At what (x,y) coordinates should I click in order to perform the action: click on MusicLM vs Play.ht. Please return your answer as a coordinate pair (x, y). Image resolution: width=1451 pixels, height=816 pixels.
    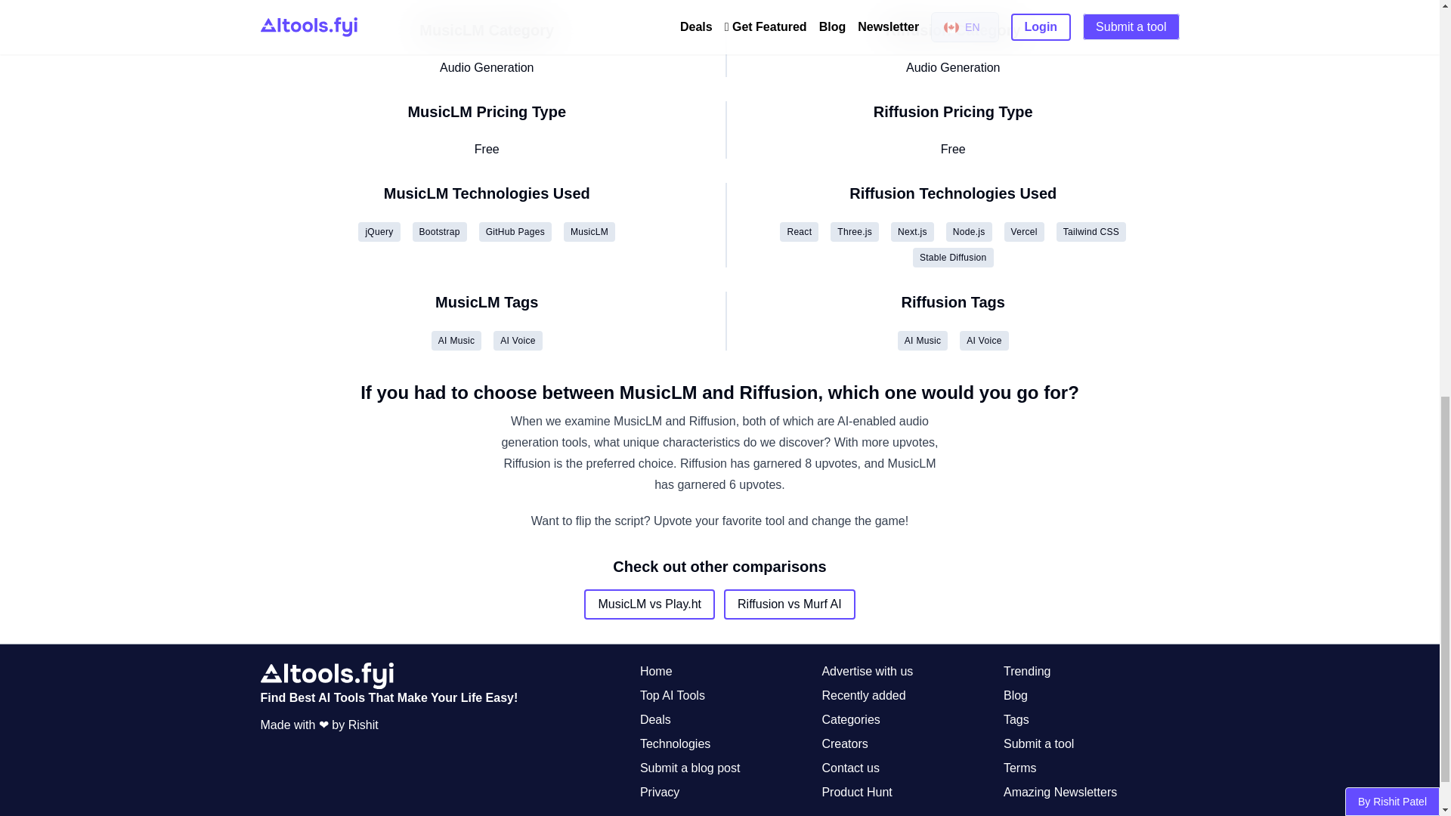
    Looking at the image, I should click on (650, 604).